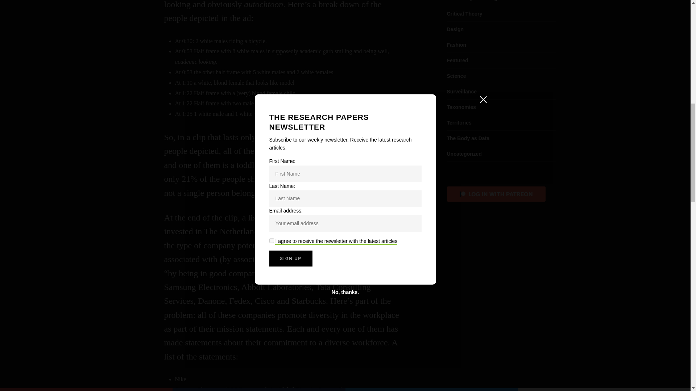 This screenshot has height=391, width=696. I want to click on Twitter, so click(431, 8).